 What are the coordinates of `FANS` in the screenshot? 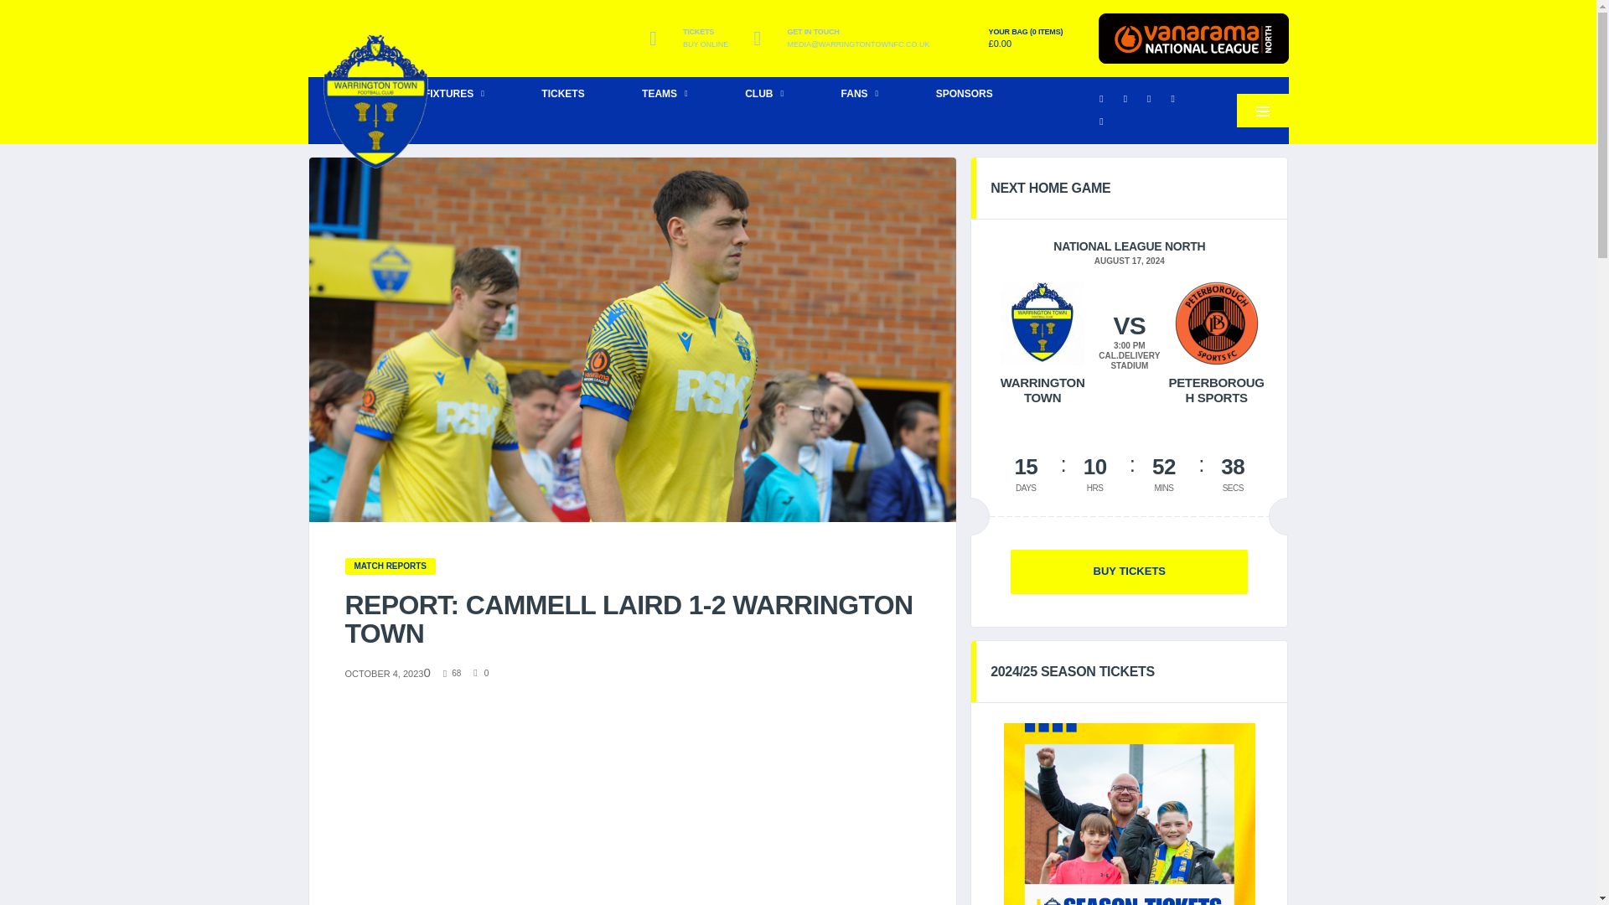 It's located at (860, 93).